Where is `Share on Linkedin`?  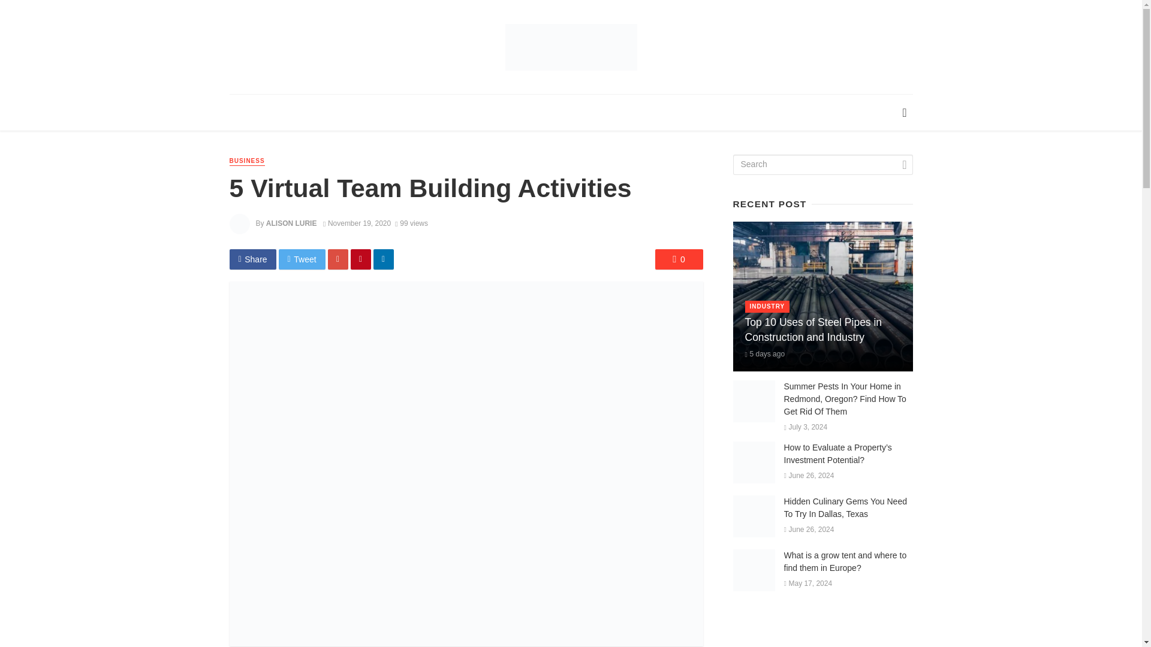
Share on Linkedin is located at coordinates (383, 259).